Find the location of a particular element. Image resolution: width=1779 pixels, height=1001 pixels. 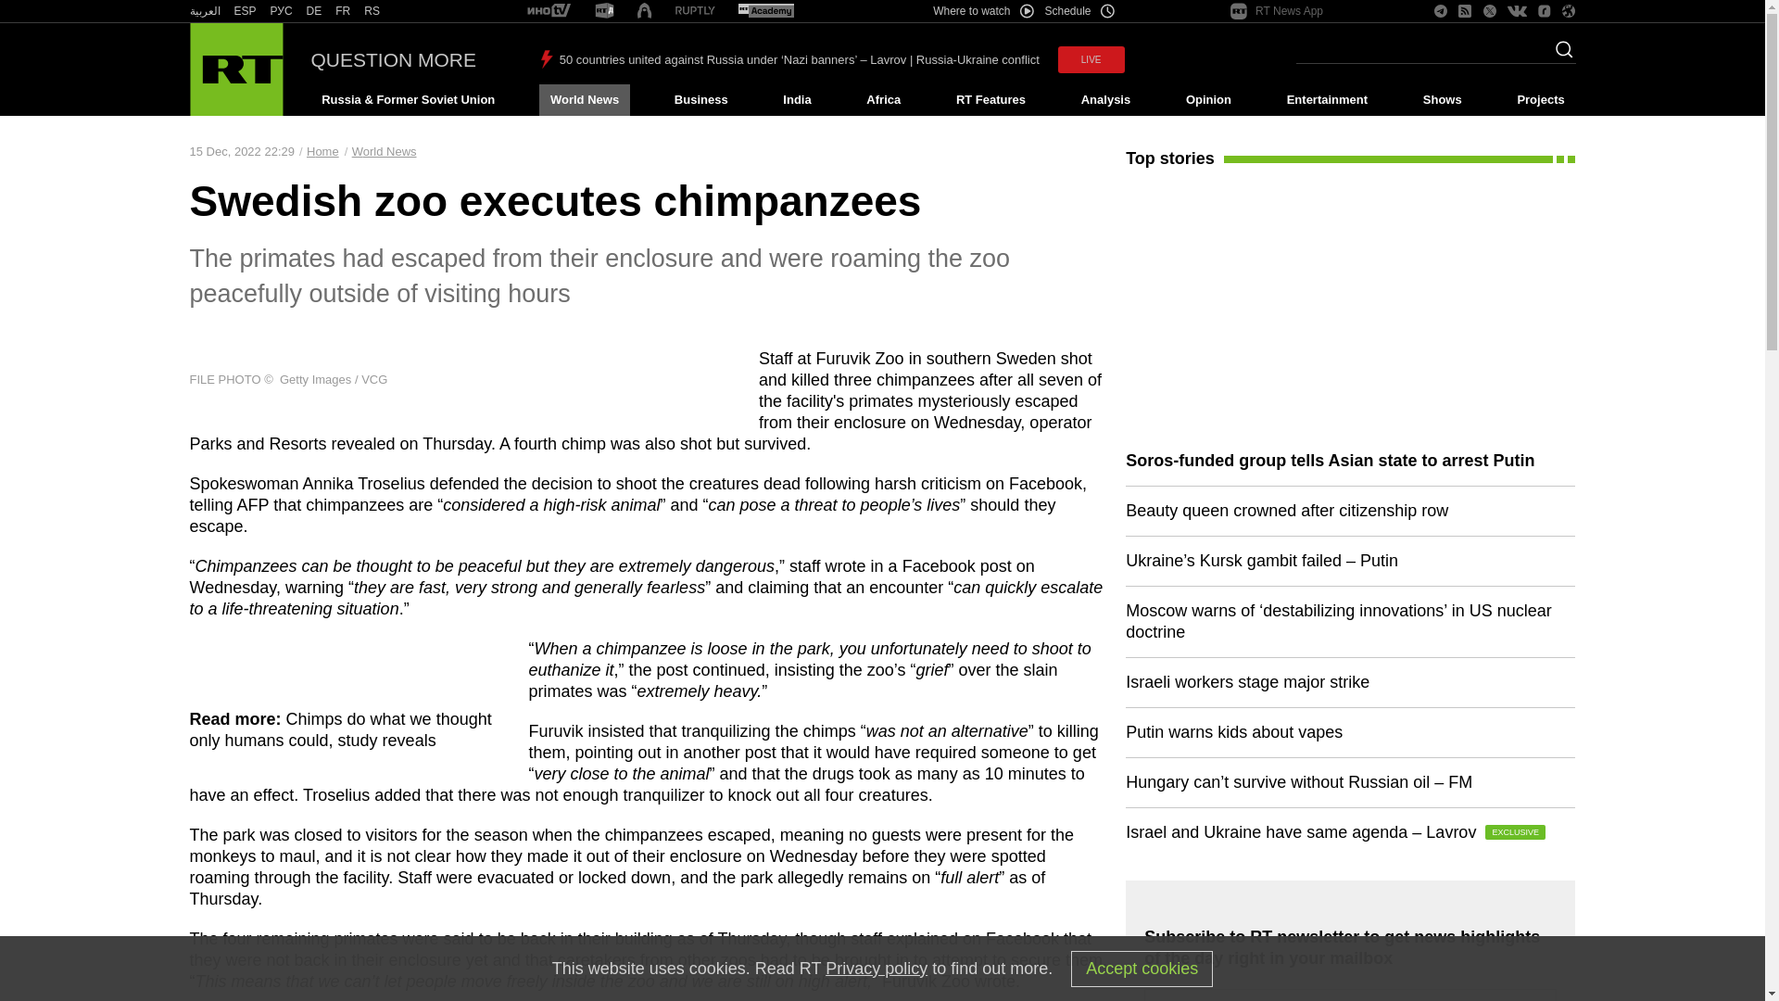

Projects is located at coordinates (1542, 100).